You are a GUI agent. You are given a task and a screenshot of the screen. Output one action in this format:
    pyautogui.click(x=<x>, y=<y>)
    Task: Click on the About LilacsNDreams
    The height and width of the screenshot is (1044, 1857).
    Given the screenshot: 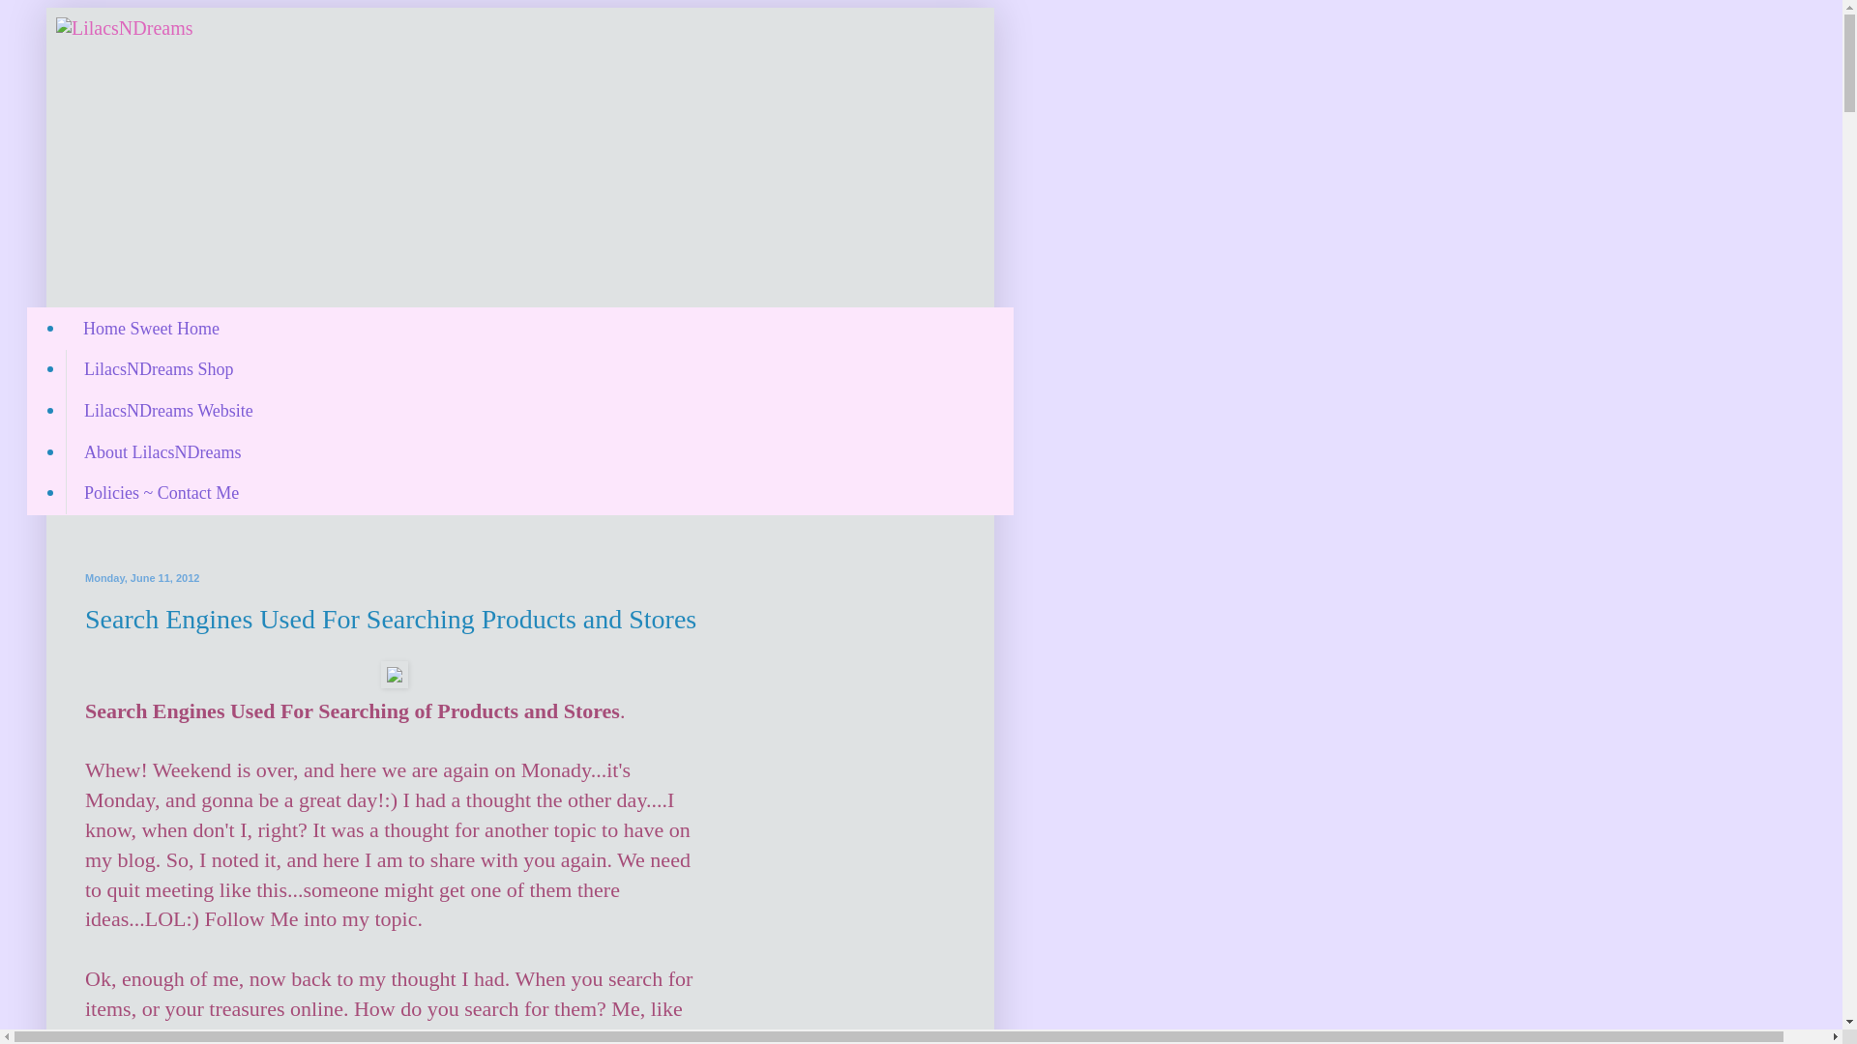 What is the action you would take?
    pyautogui.click(x=162, y=452)
    